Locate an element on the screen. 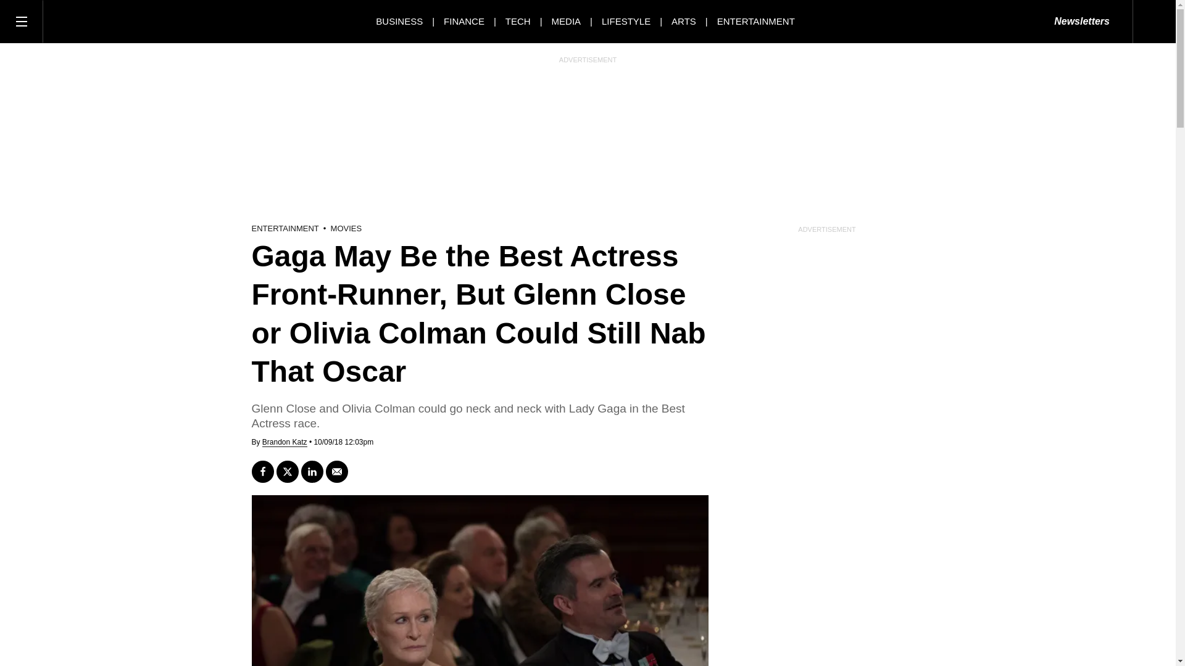  Share on Facebook is located at coordinates (262, 472).